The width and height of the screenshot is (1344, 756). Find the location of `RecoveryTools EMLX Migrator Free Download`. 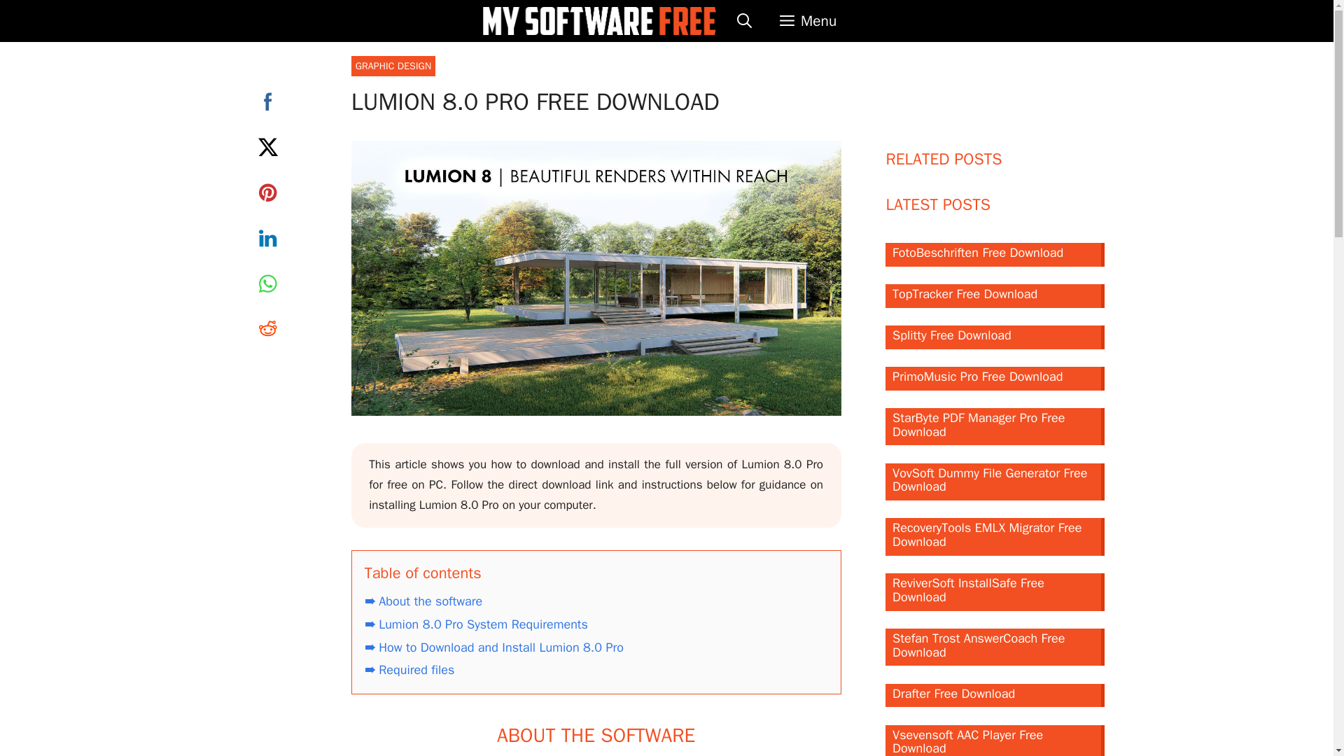

RecoveryTools EMLX Migrator Free Download is located at coordinates (995, 536).